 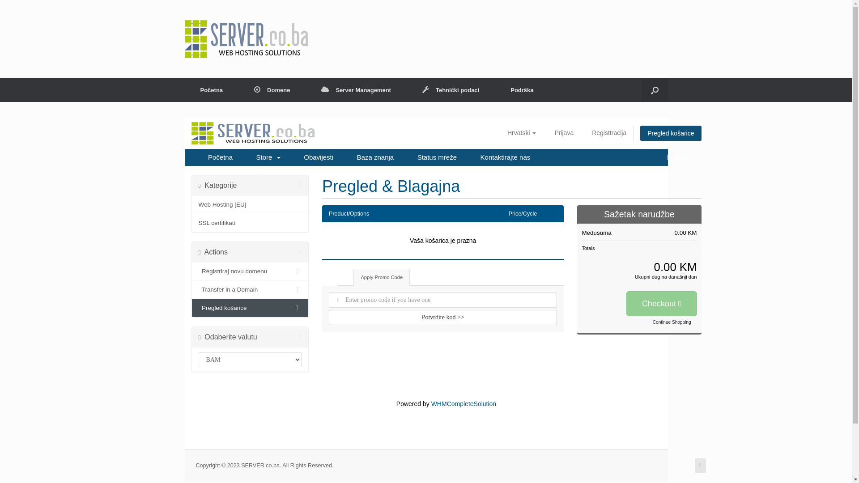 What do you see at coordinates (250, 272) in the screenshot?
I see `  Registriraj novu domenu` at bounding box center [250, 272].